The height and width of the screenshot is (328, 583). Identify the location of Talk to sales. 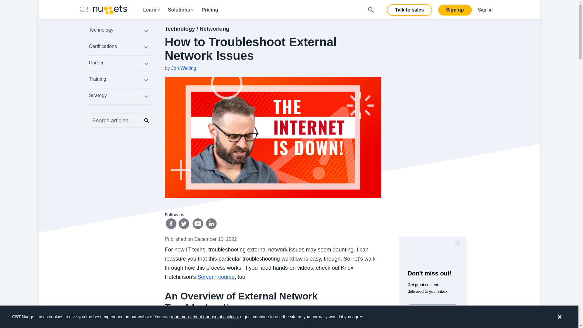
(409, 10).